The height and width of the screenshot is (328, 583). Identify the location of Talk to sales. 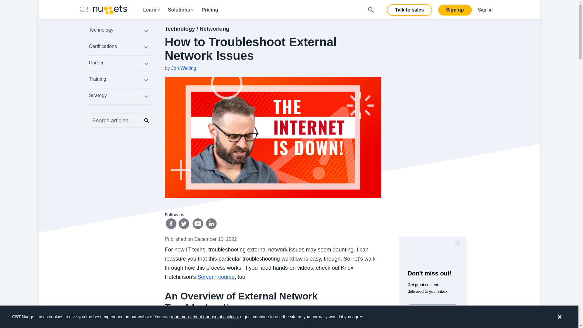
(409, 10).